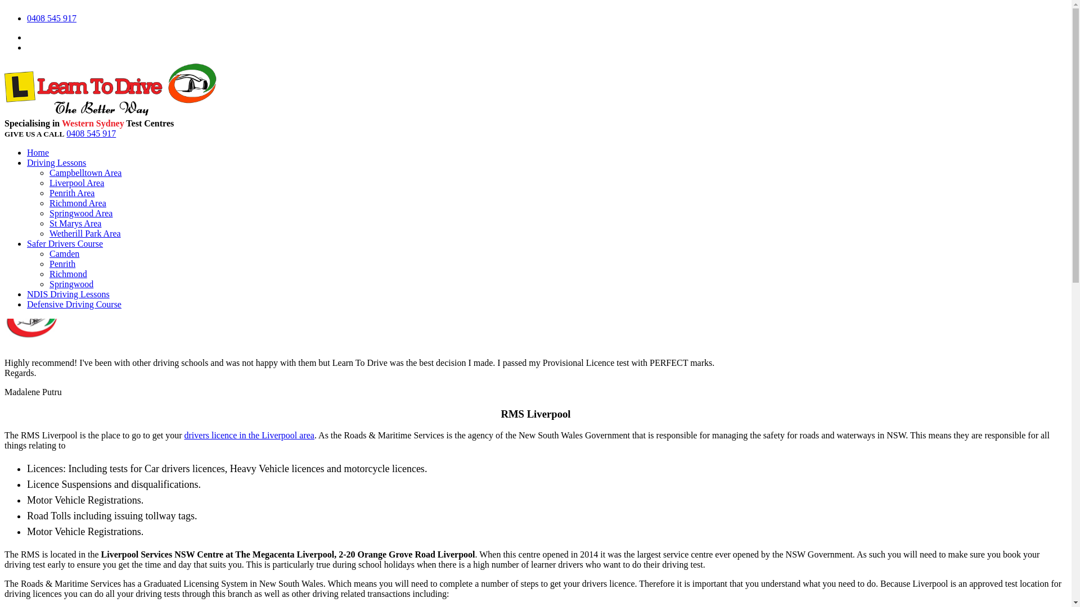 The width and height of the screenshot is (1080, 607). Describe the element at coordinates (535, 179) in the screenshot. I see `BOOK NOW` at that location.